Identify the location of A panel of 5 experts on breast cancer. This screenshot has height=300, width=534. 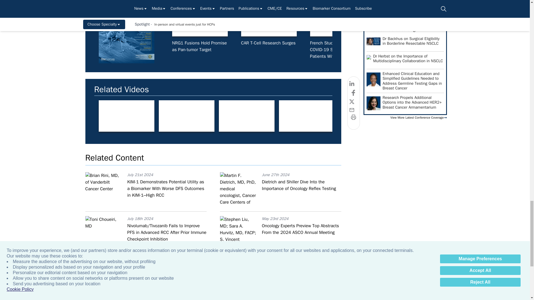
(246, 116).